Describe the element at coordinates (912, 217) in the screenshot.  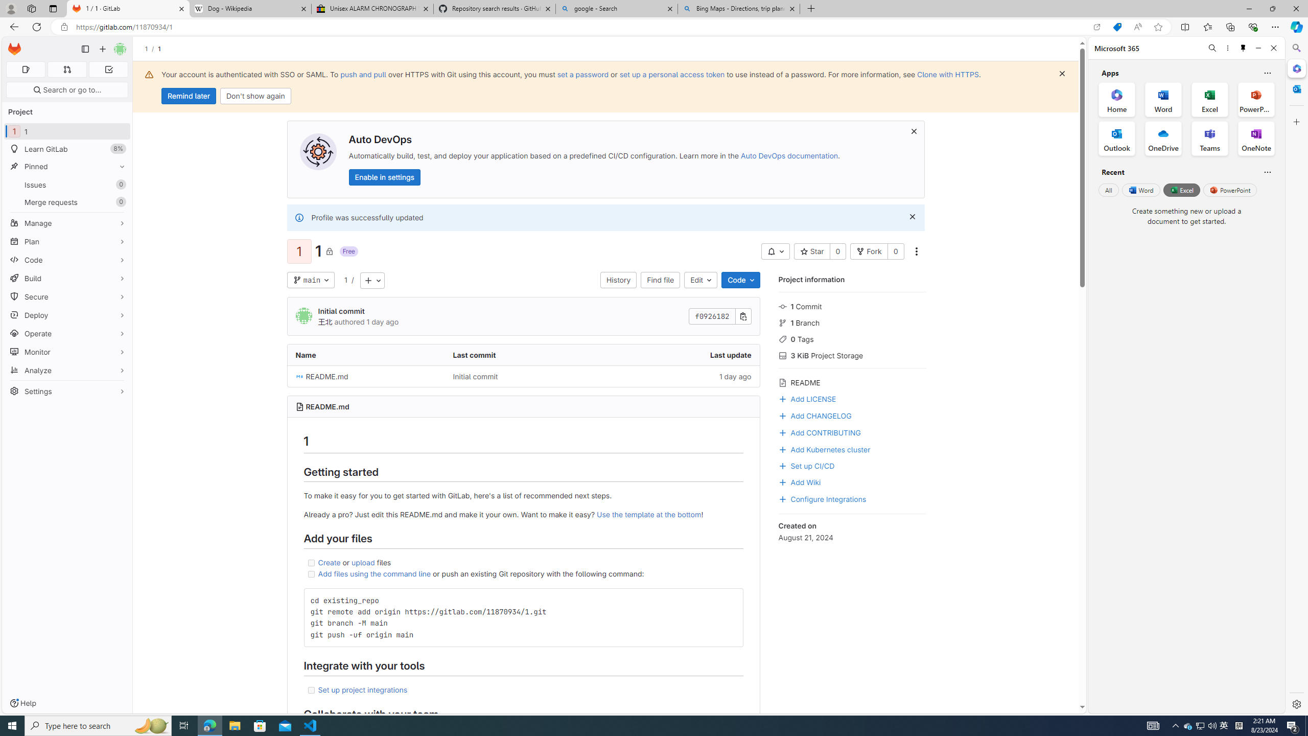
I see `Class: s16 gl-icon gl-button-icon ` at that location.